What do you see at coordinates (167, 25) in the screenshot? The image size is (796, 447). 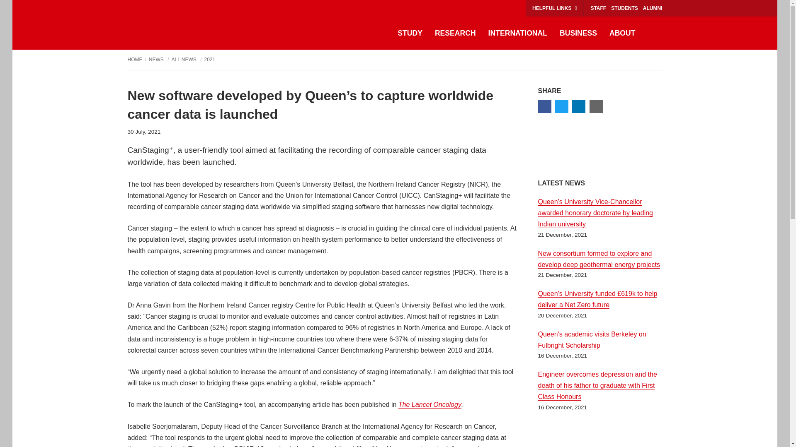 I see `Queen's University Belfast` at bounding box center [167, 25].